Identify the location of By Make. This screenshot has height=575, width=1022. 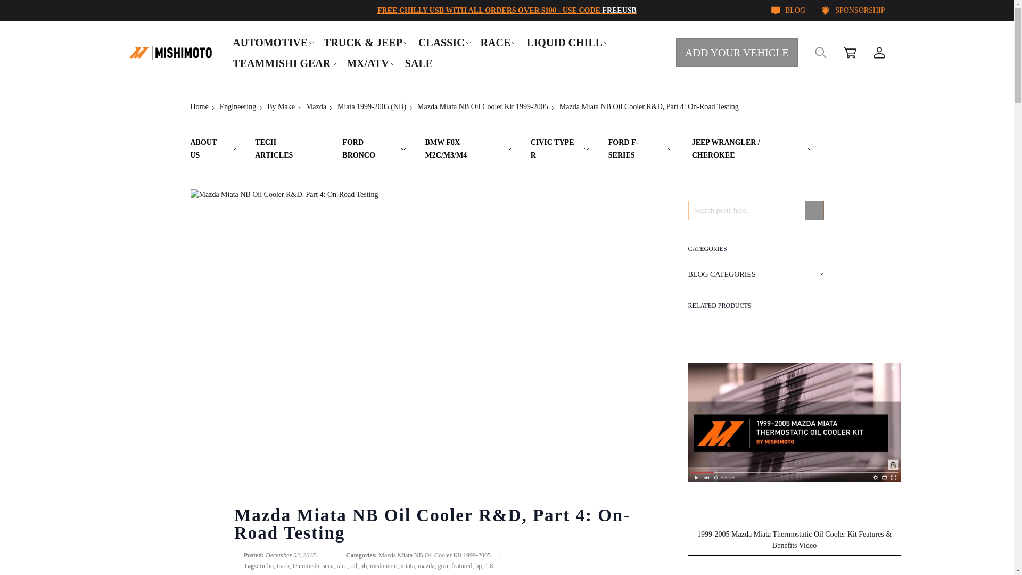
(281, 106).